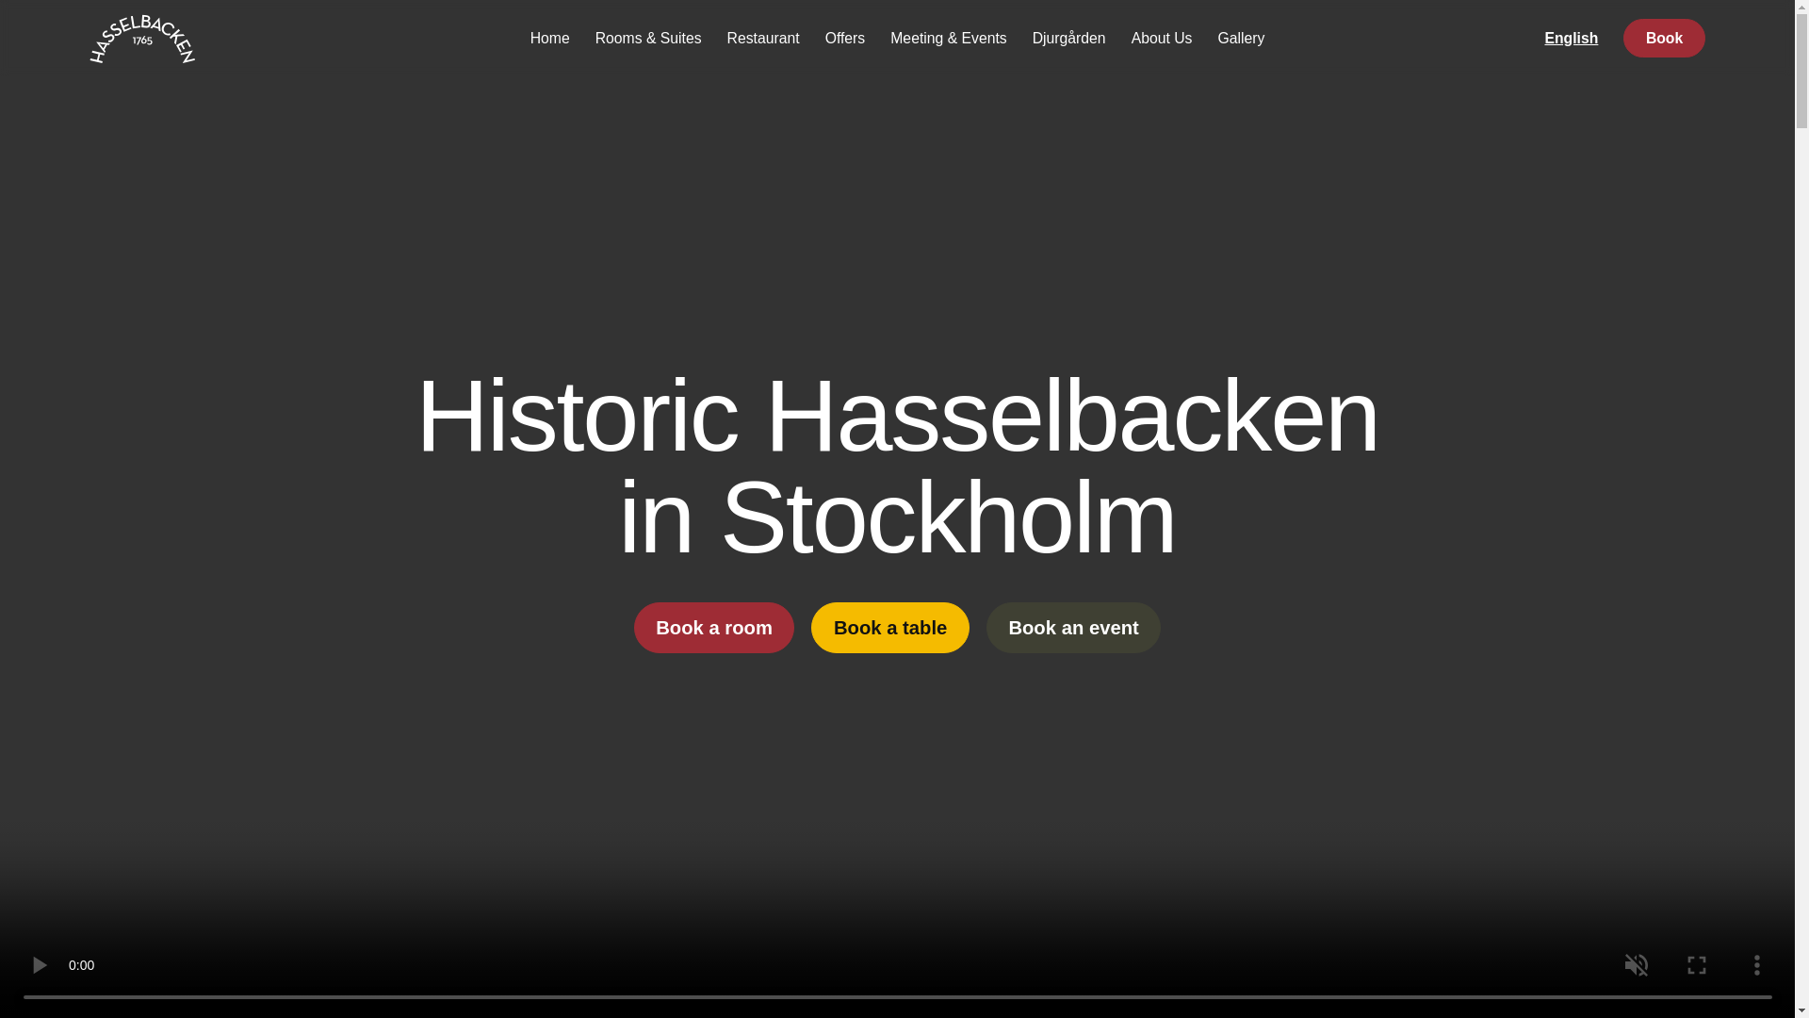 The height and width of the screenshot is (1018, 1809). What do you see at coordinates (1571, 38) in the screenshot?
I see `English` at bounding box center [1571, 38].